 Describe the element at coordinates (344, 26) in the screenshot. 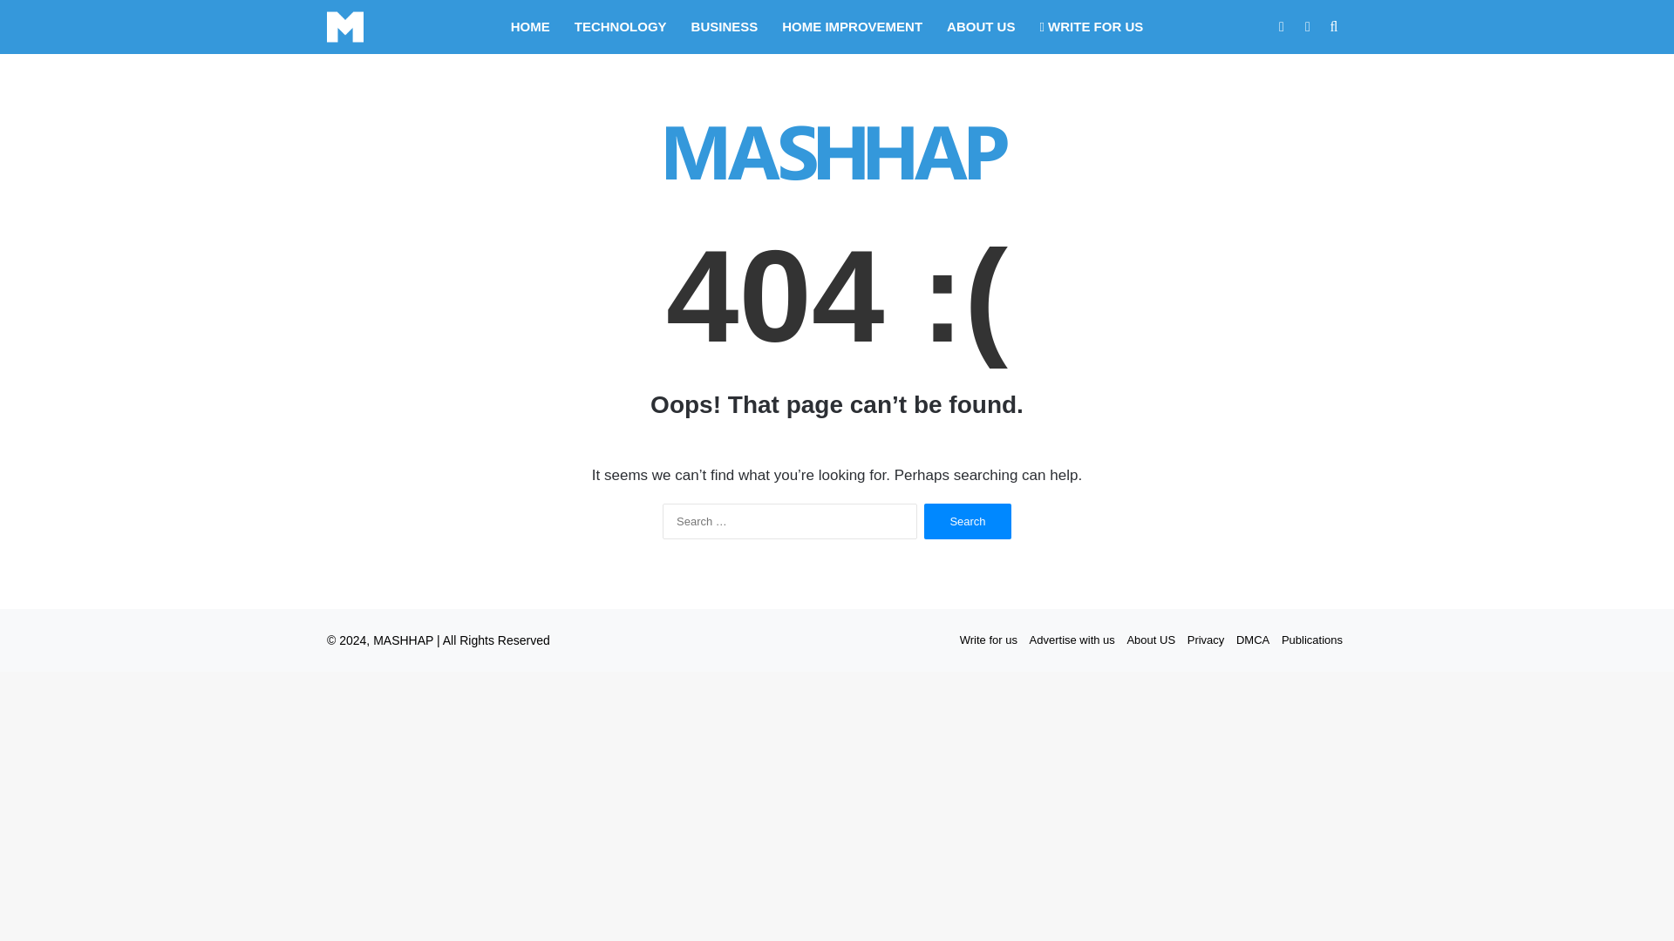

I see `MASHHAP` at that location.